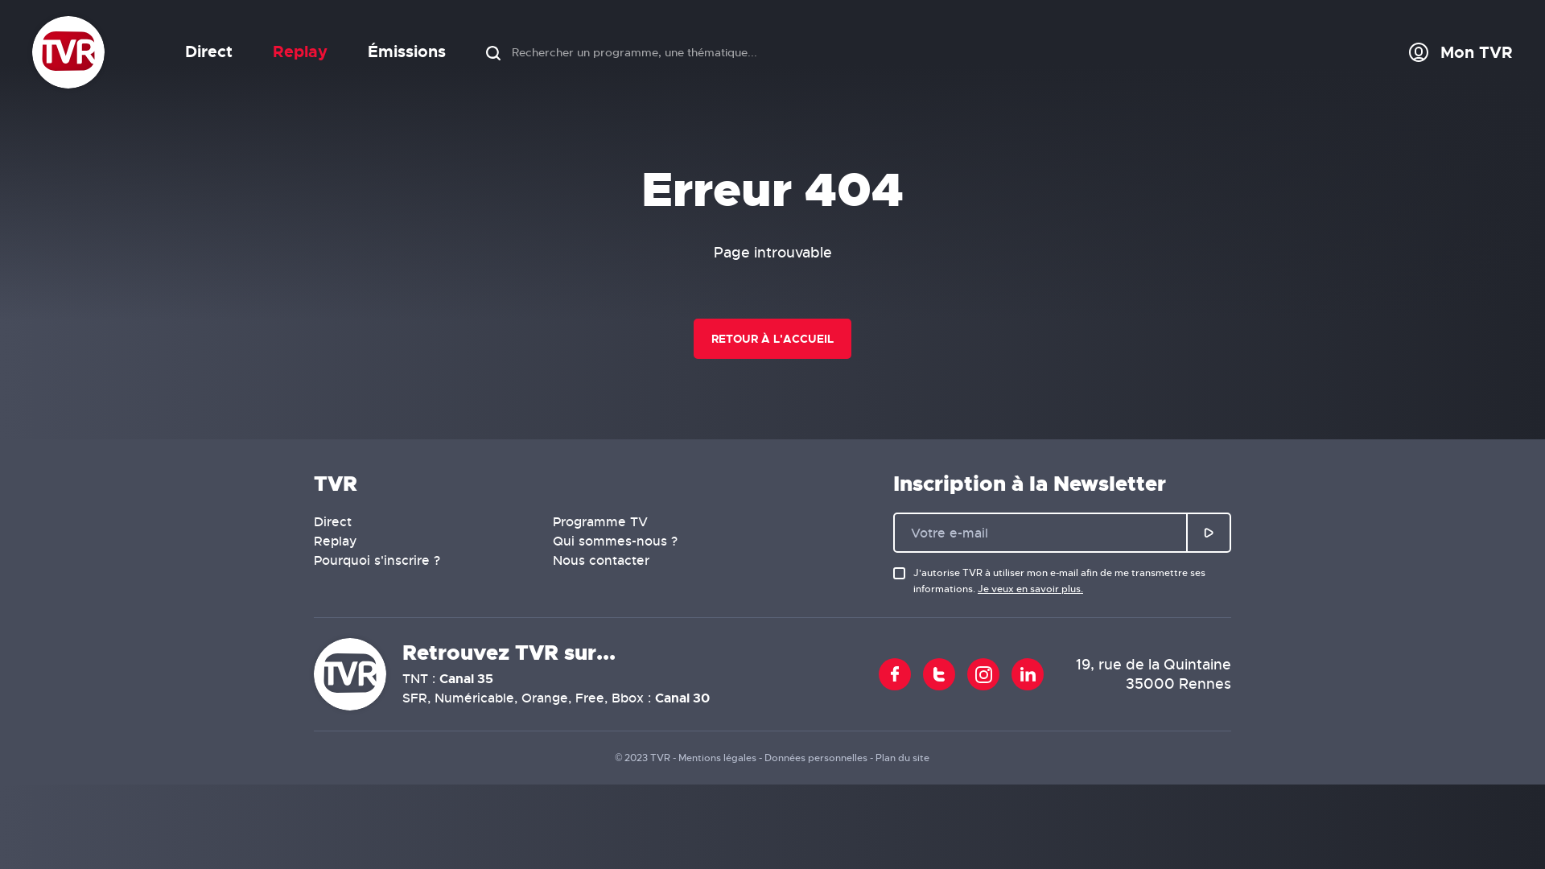 This screenshot has height=869, width=1545. Describe the element at coordinates (209, 51) in the screenshot. I see `Direct` at that location.